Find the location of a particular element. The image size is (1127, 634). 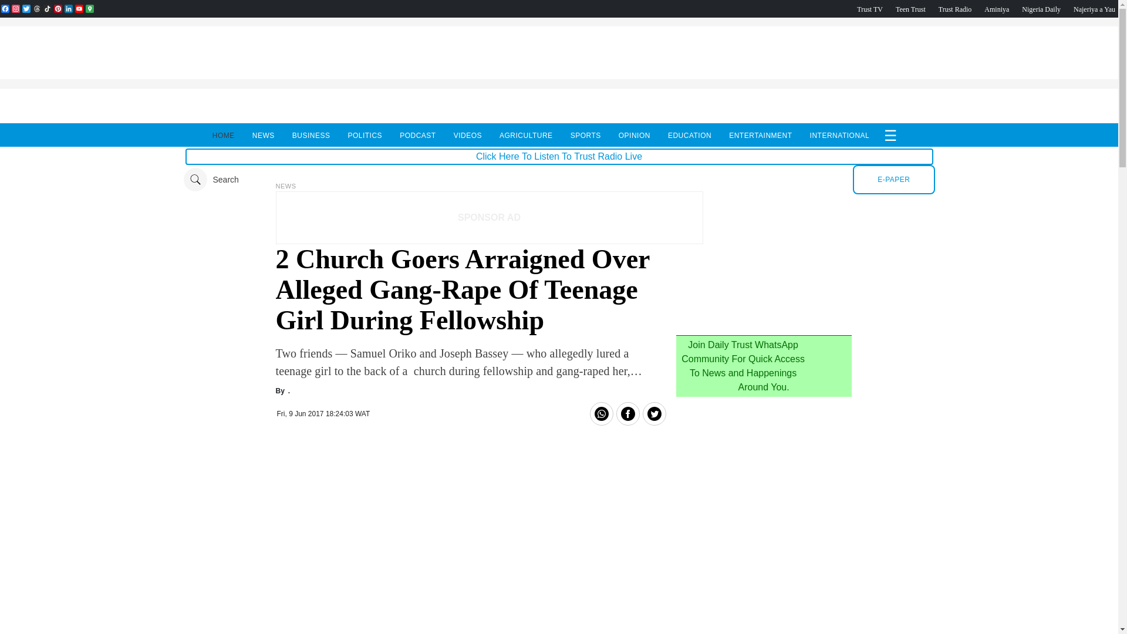

Dailytrust is located at coordinates (559, 180).